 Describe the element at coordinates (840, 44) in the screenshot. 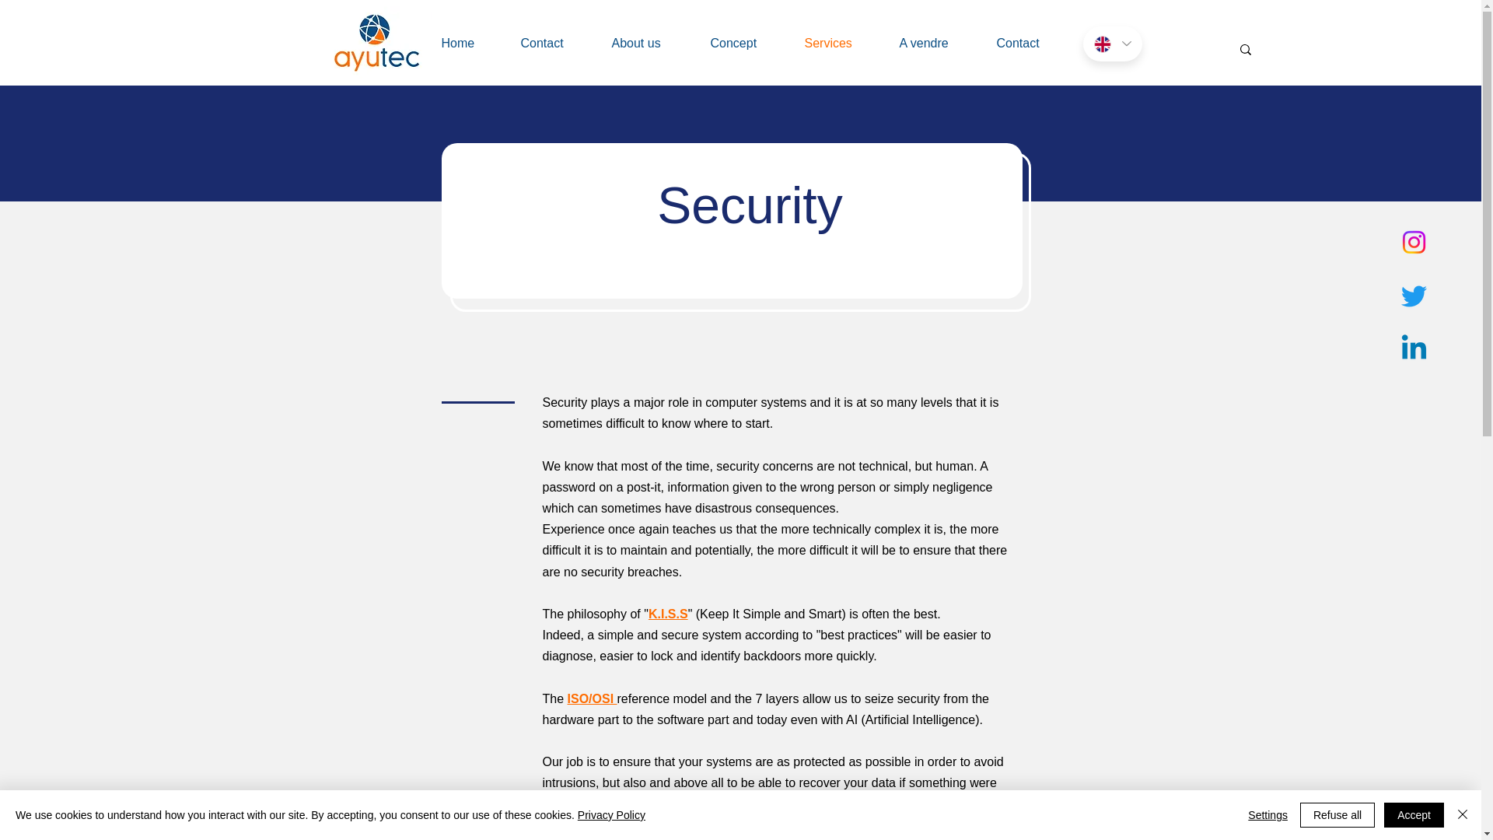

I see `Services` at that location.